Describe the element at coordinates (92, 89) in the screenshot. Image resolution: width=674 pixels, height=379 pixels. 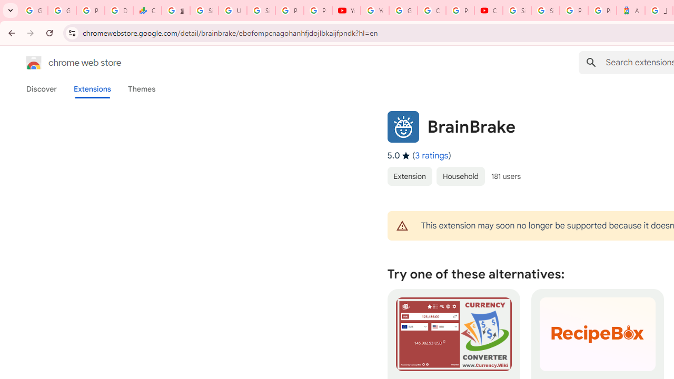
I see `Extensions` at that location.